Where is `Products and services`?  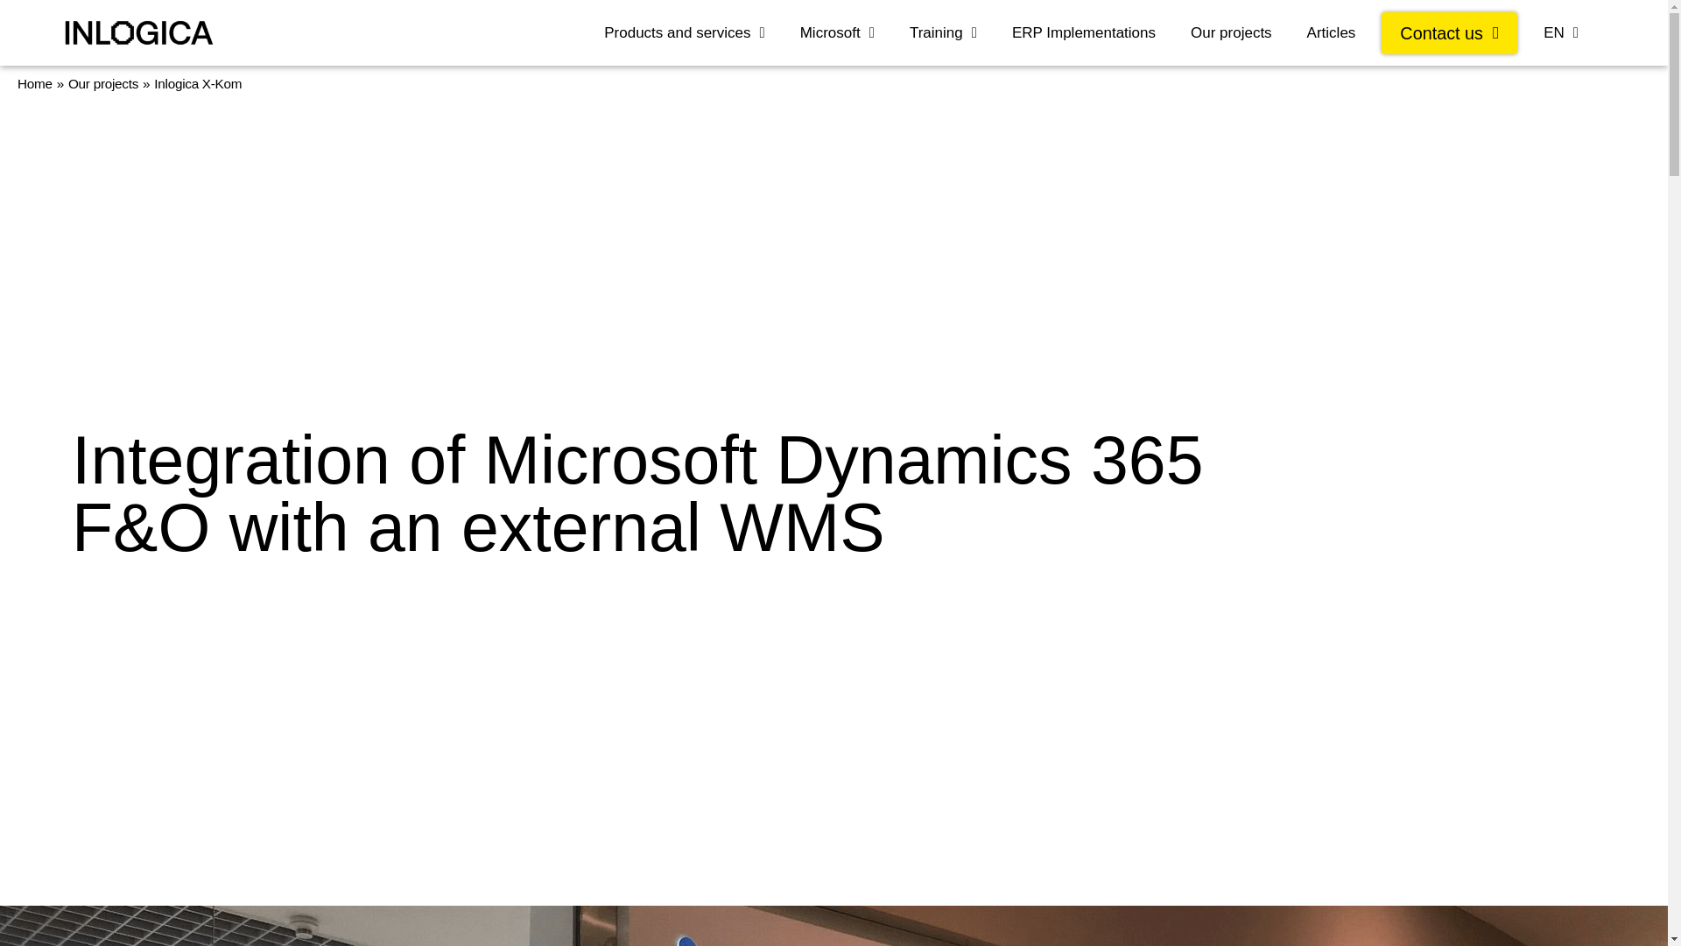 Products and services is located at coordinates (684, 33).